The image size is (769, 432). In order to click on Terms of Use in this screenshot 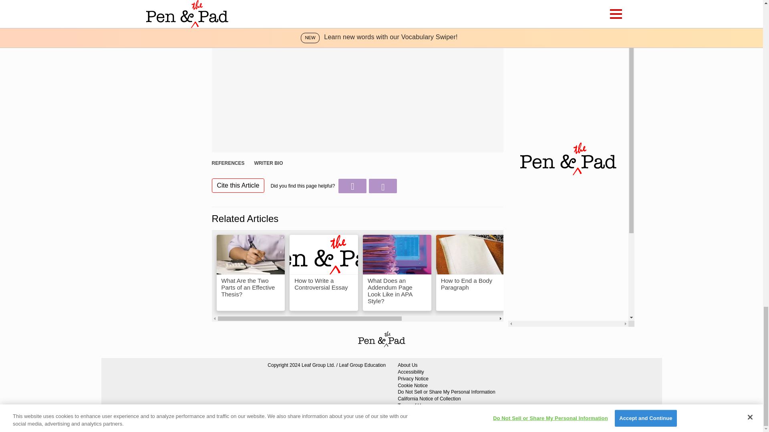, I will do `click(446, 406)`.